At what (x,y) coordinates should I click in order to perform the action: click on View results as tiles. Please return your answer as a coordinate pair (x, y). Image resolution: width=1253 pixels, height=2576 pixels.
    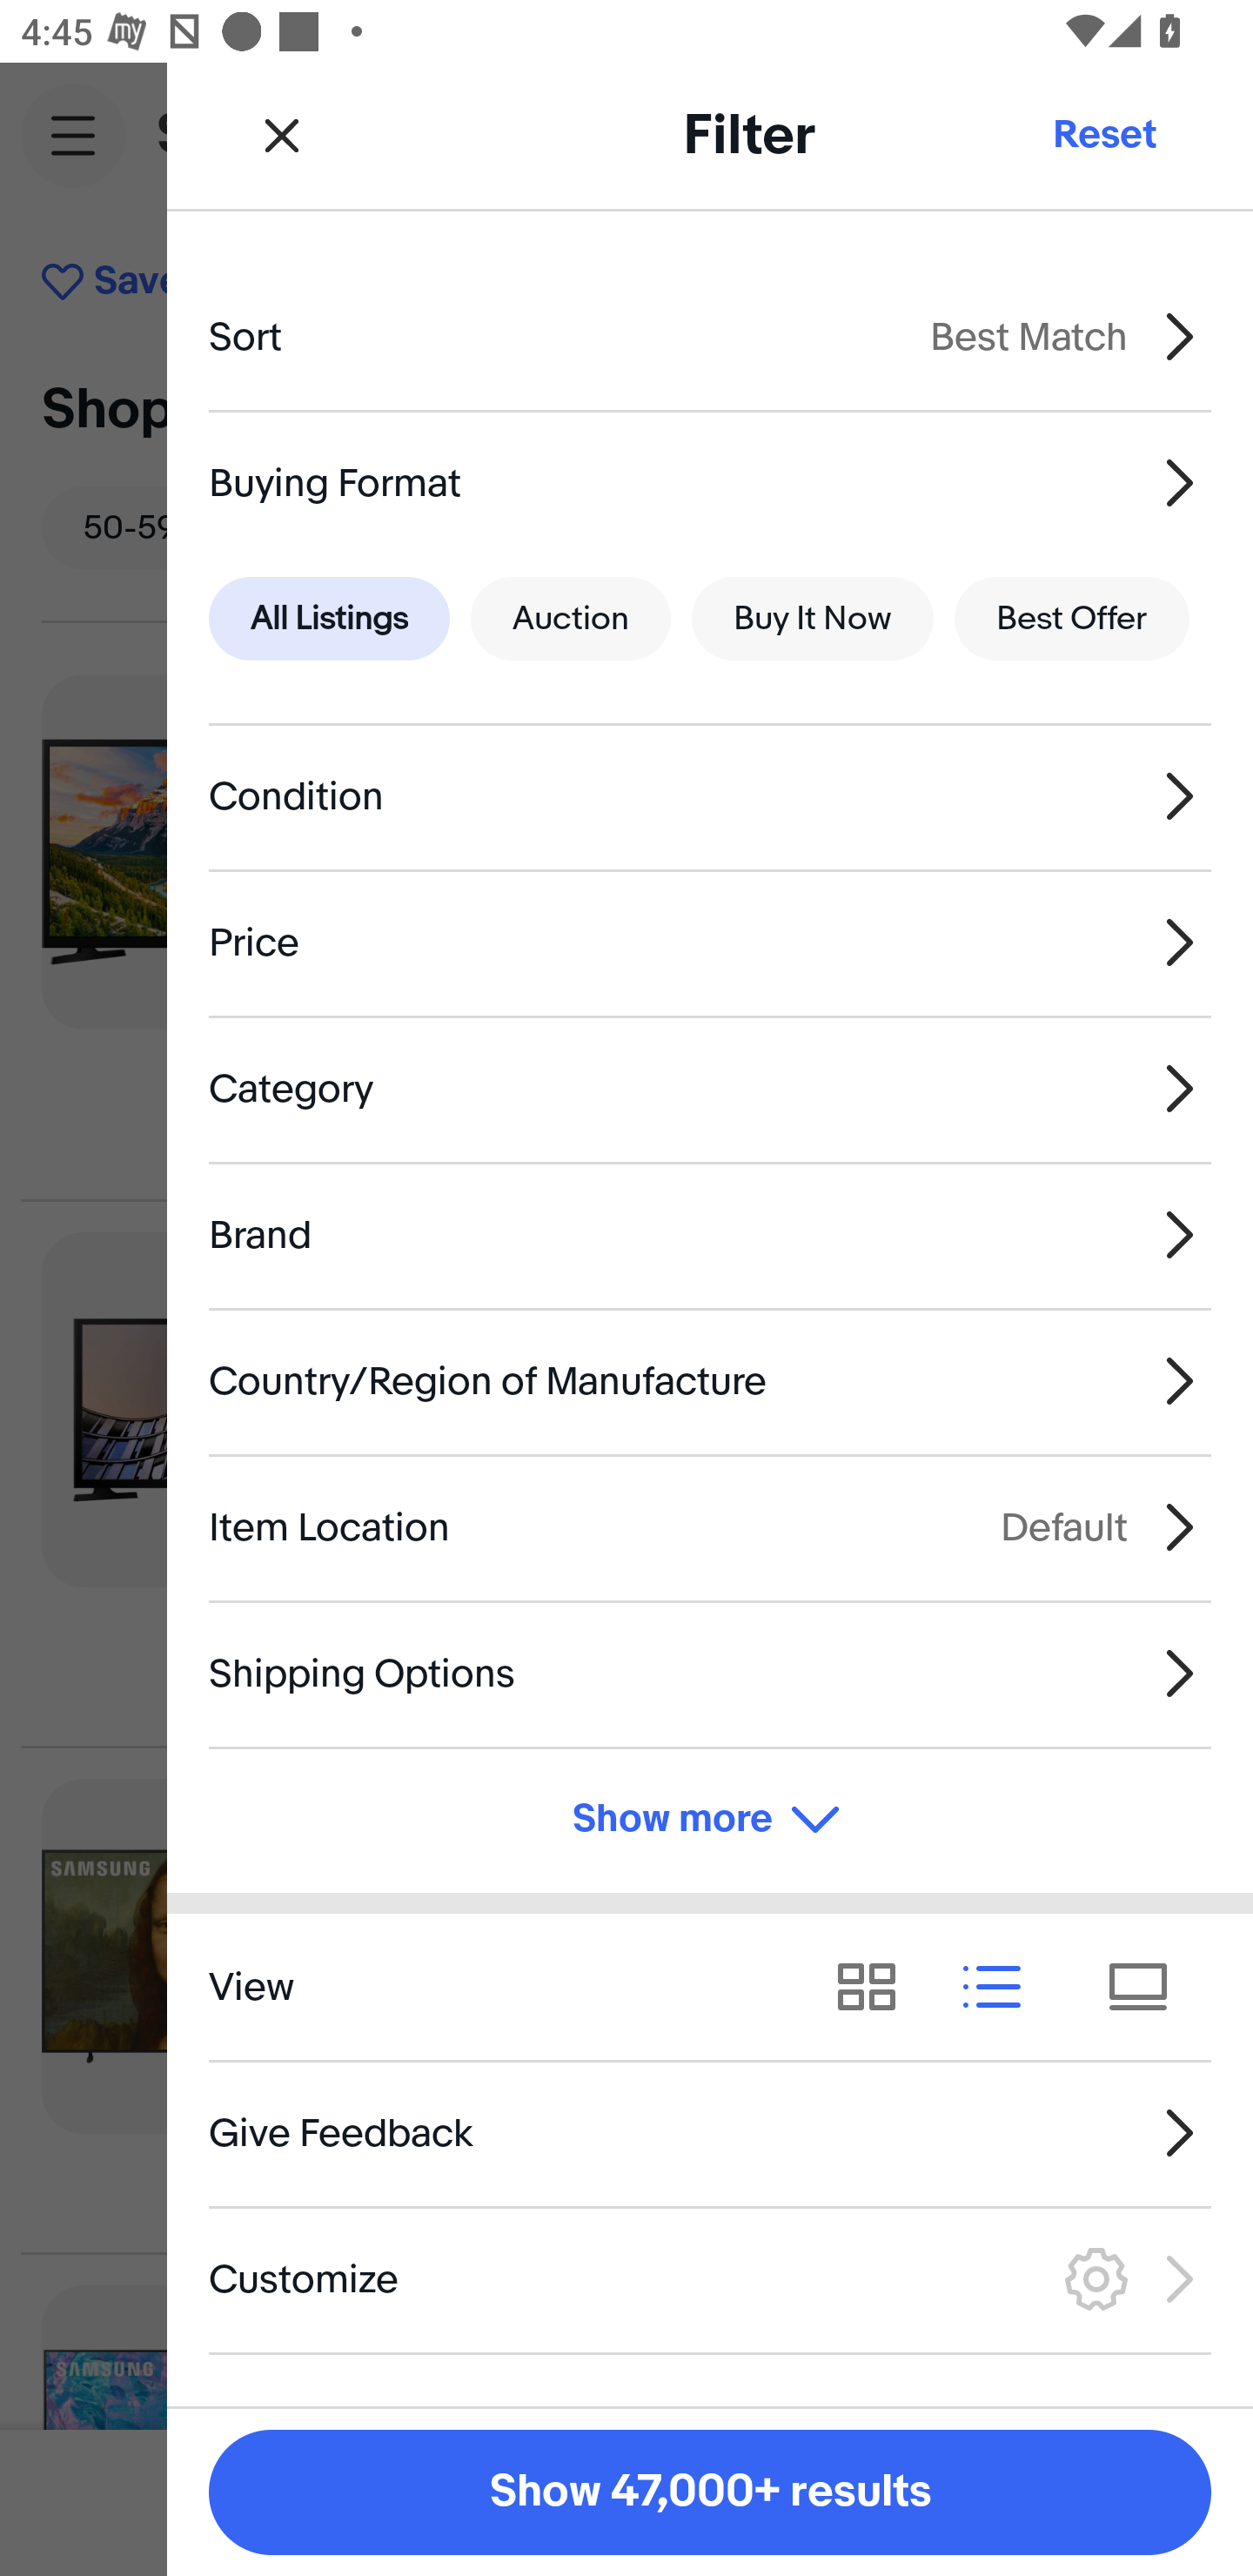
    Looking at the image, I should click on (1149, 1988).